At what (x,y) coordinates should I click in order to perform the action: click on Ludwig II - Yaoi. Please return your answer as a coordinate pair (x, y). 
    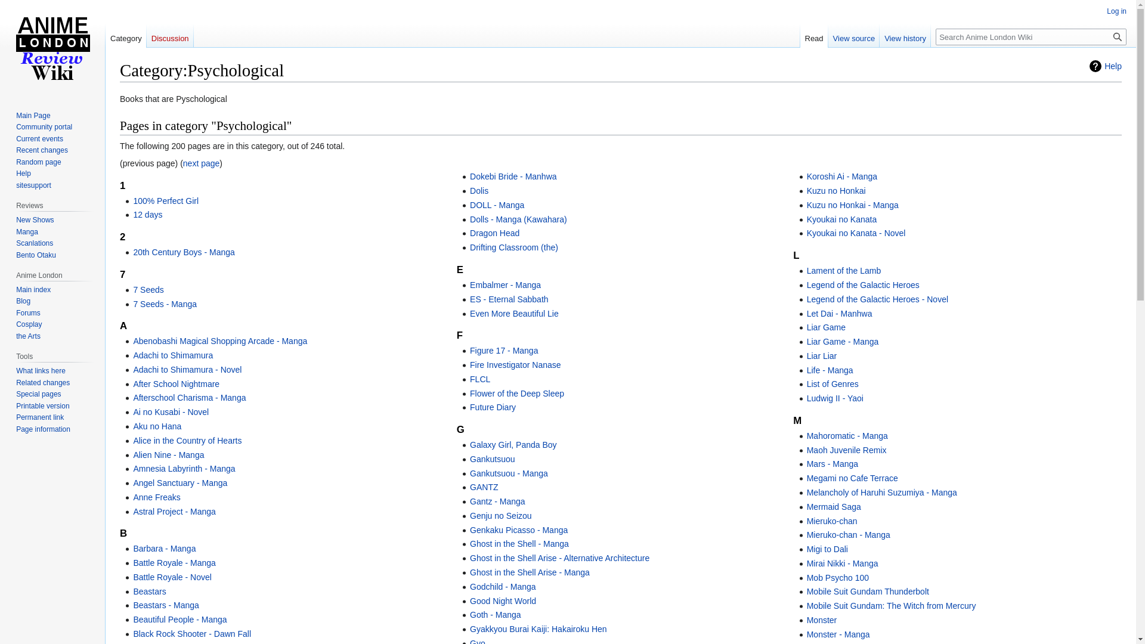
    Looking at the image, I should click on (835, 398).